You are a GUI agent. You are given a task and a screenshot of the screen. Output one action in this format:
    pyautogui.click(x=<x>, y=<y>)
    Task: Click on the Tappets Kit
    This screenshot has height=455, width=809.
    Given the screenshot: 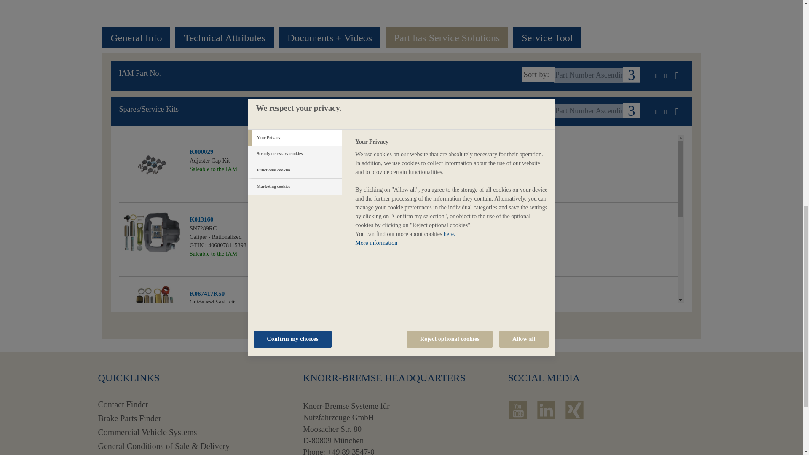 What is the action you would take?
    pyautogui.click(x=153, y=438)
    